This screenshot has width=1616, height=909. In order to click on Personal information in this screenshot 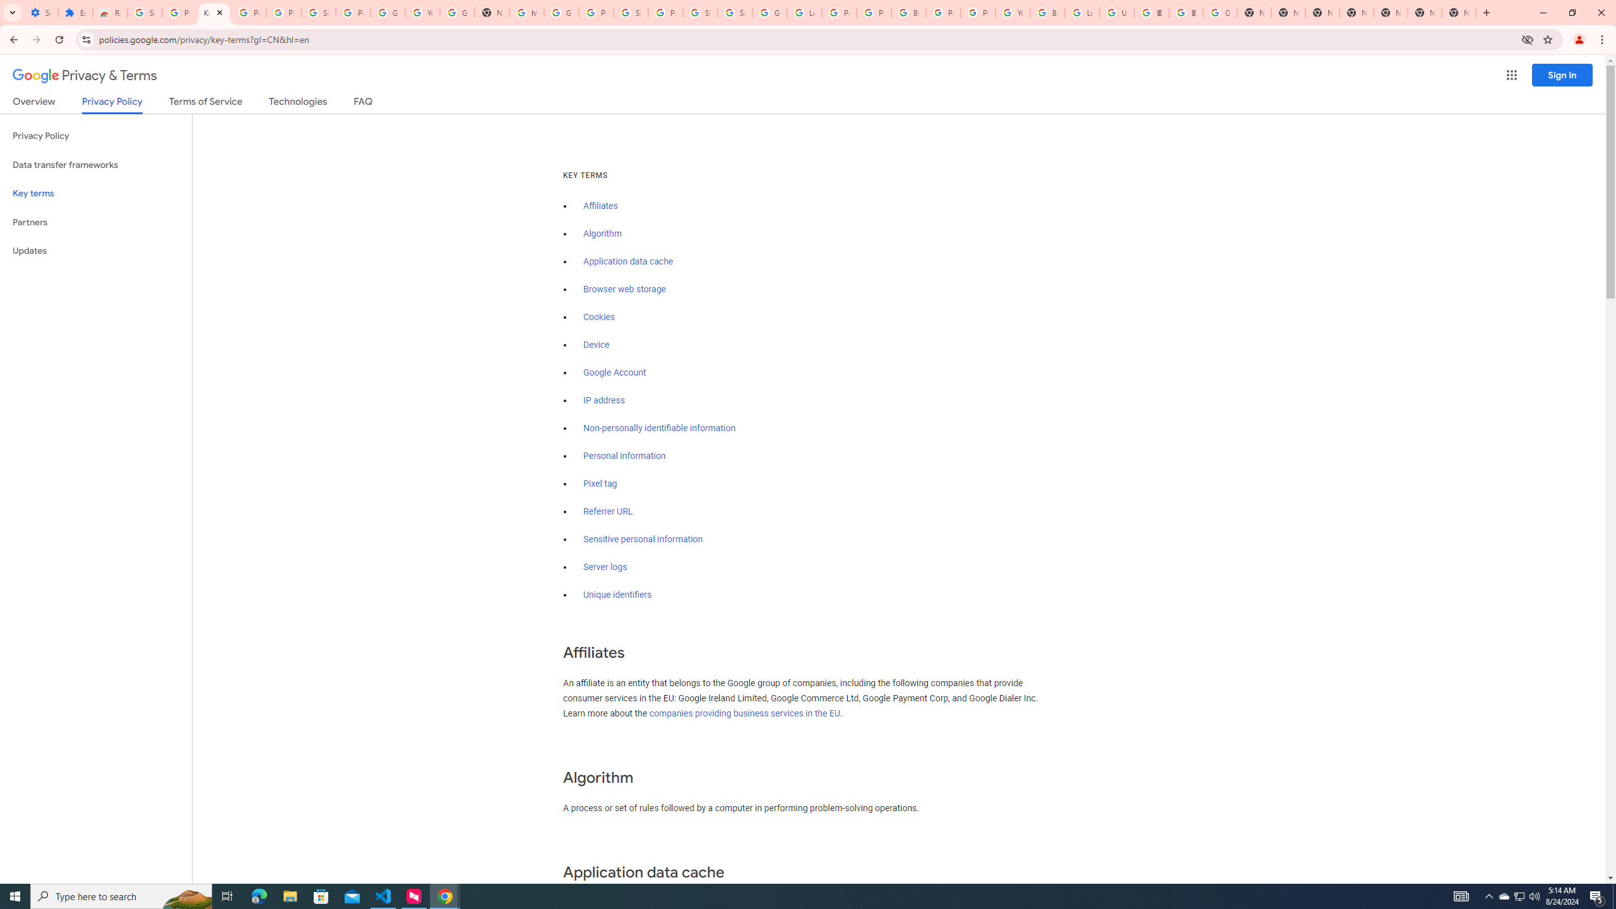, I will do `click(624, 456)`.